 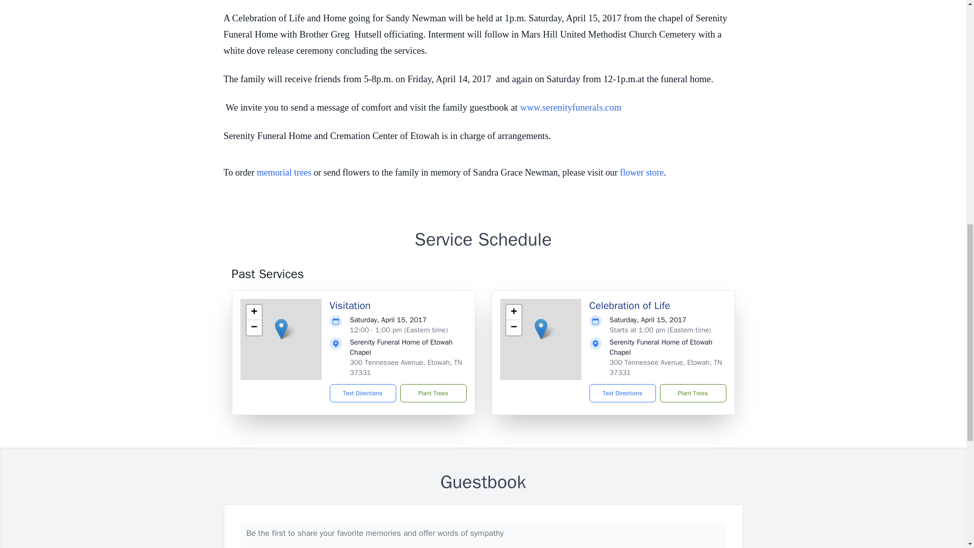 What do you see at coordinates (692, 393) in the screenshot?
I see `Plant Trees` at bounding box center [692, 393].